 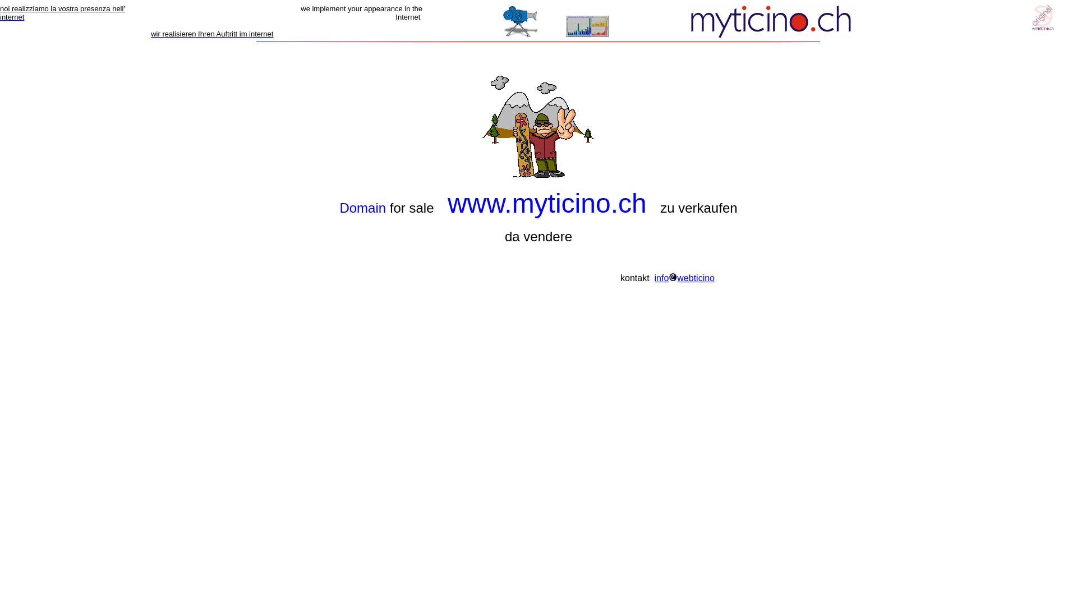 What do you see at coordinates (63, 12) in the screenshot?
I see `noi realizziamo la vostra presenza nell' internet` at bounding box center [63, 12].